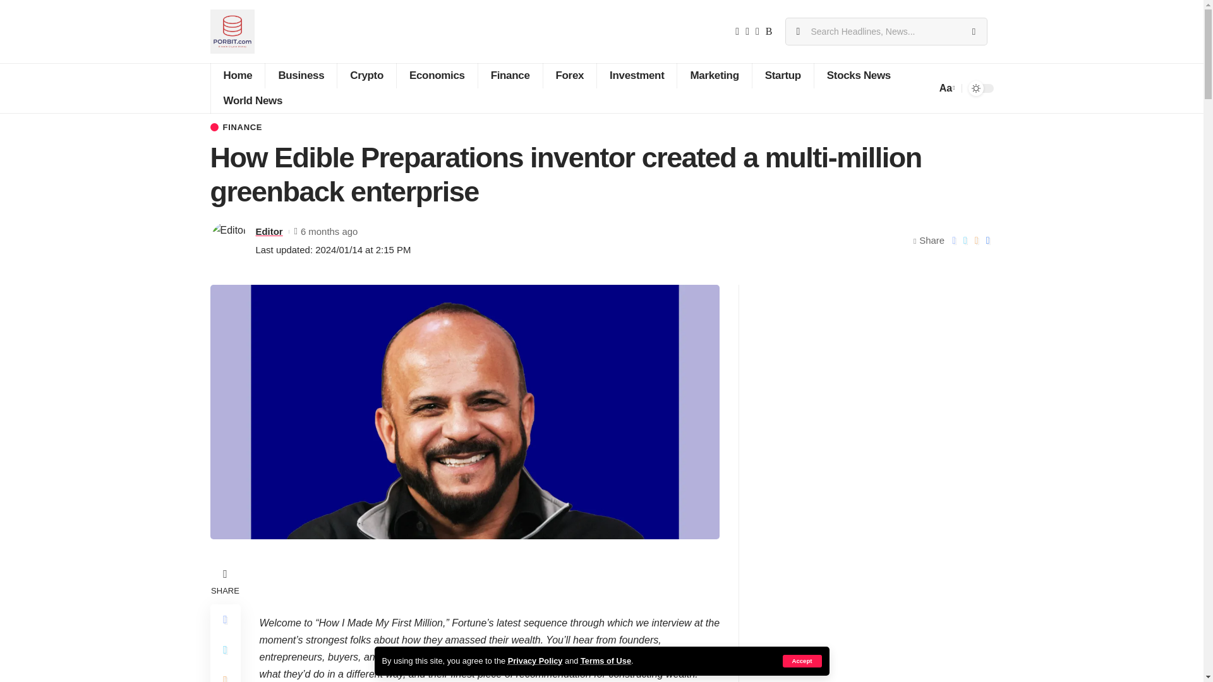  Describe the element at coordinates (605, 661) in the screenshot. I see `Terms of Use` at that location.